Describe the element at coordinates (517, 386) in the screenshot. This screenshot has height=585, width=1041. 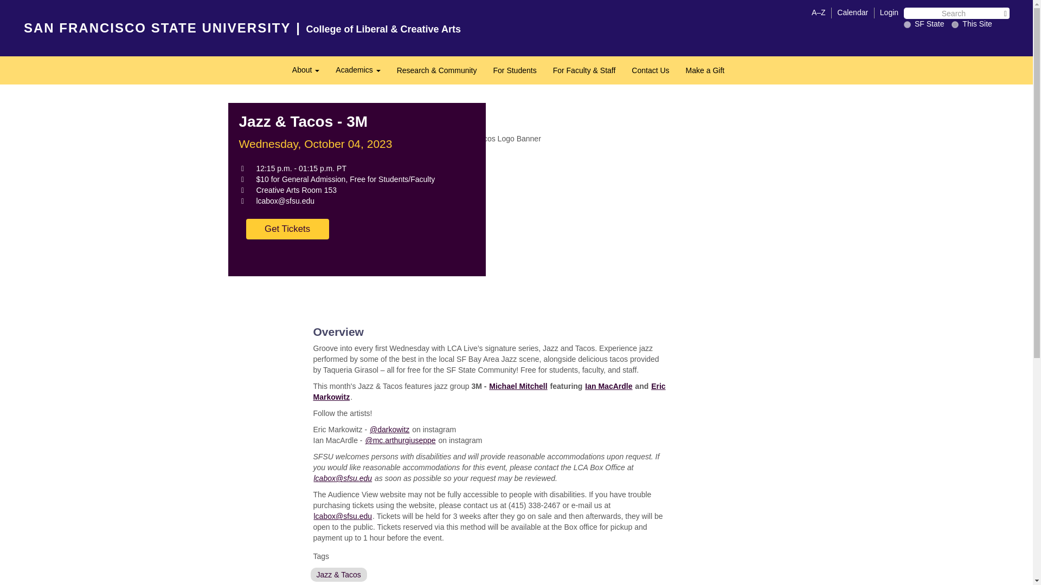
I see `Michael Mitchell` at that location.